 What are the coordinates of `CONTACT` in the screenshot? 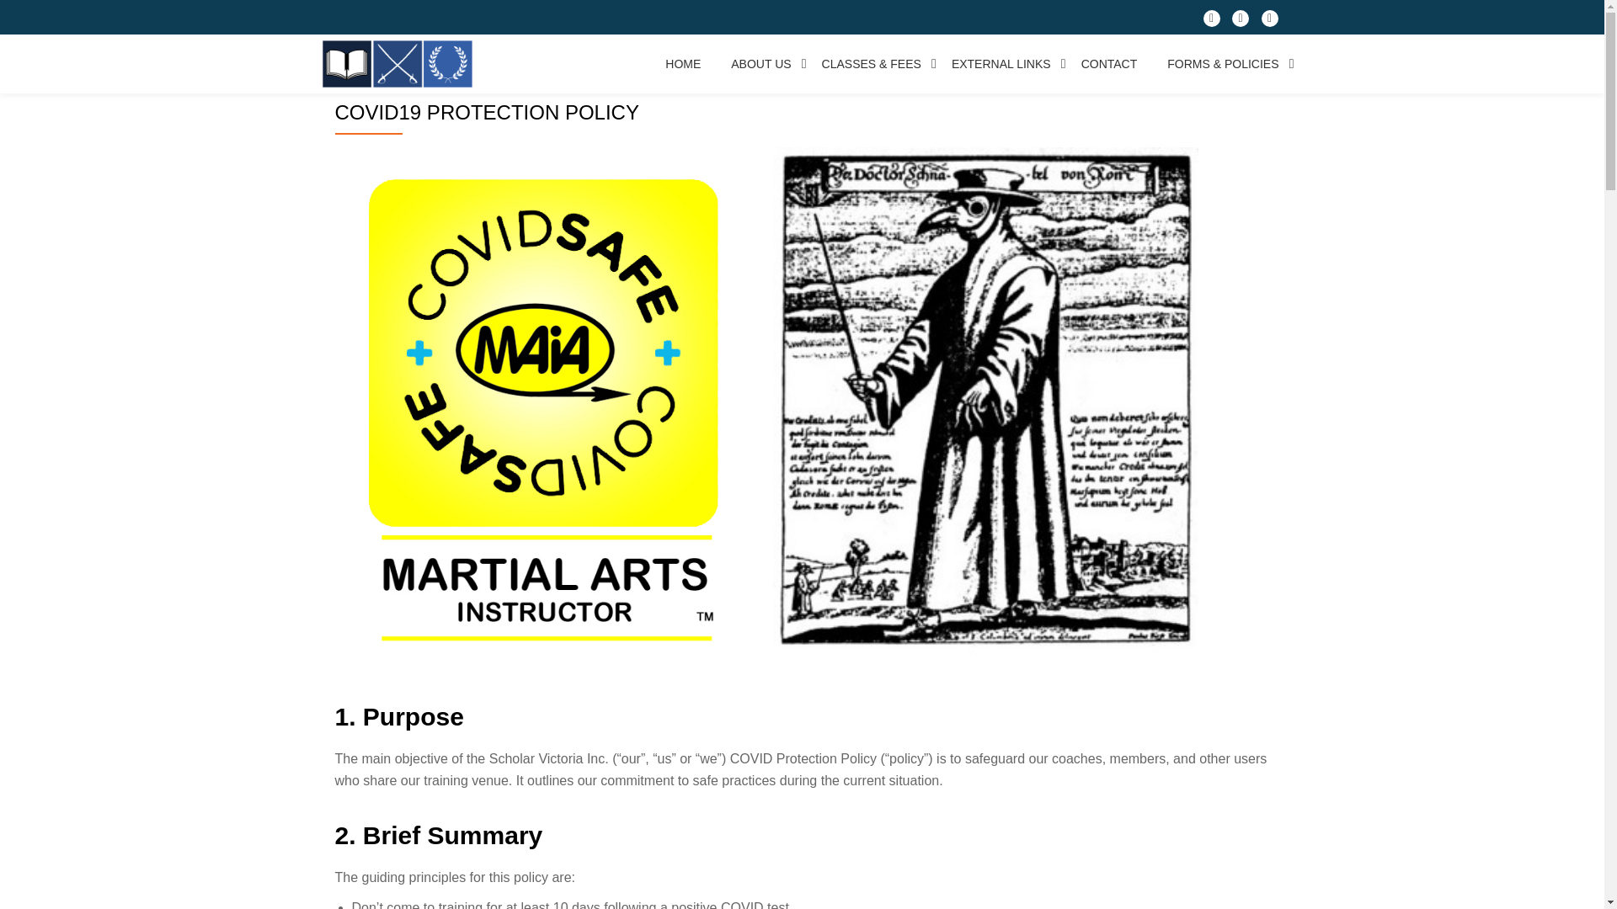 It's located at (1110, 64).